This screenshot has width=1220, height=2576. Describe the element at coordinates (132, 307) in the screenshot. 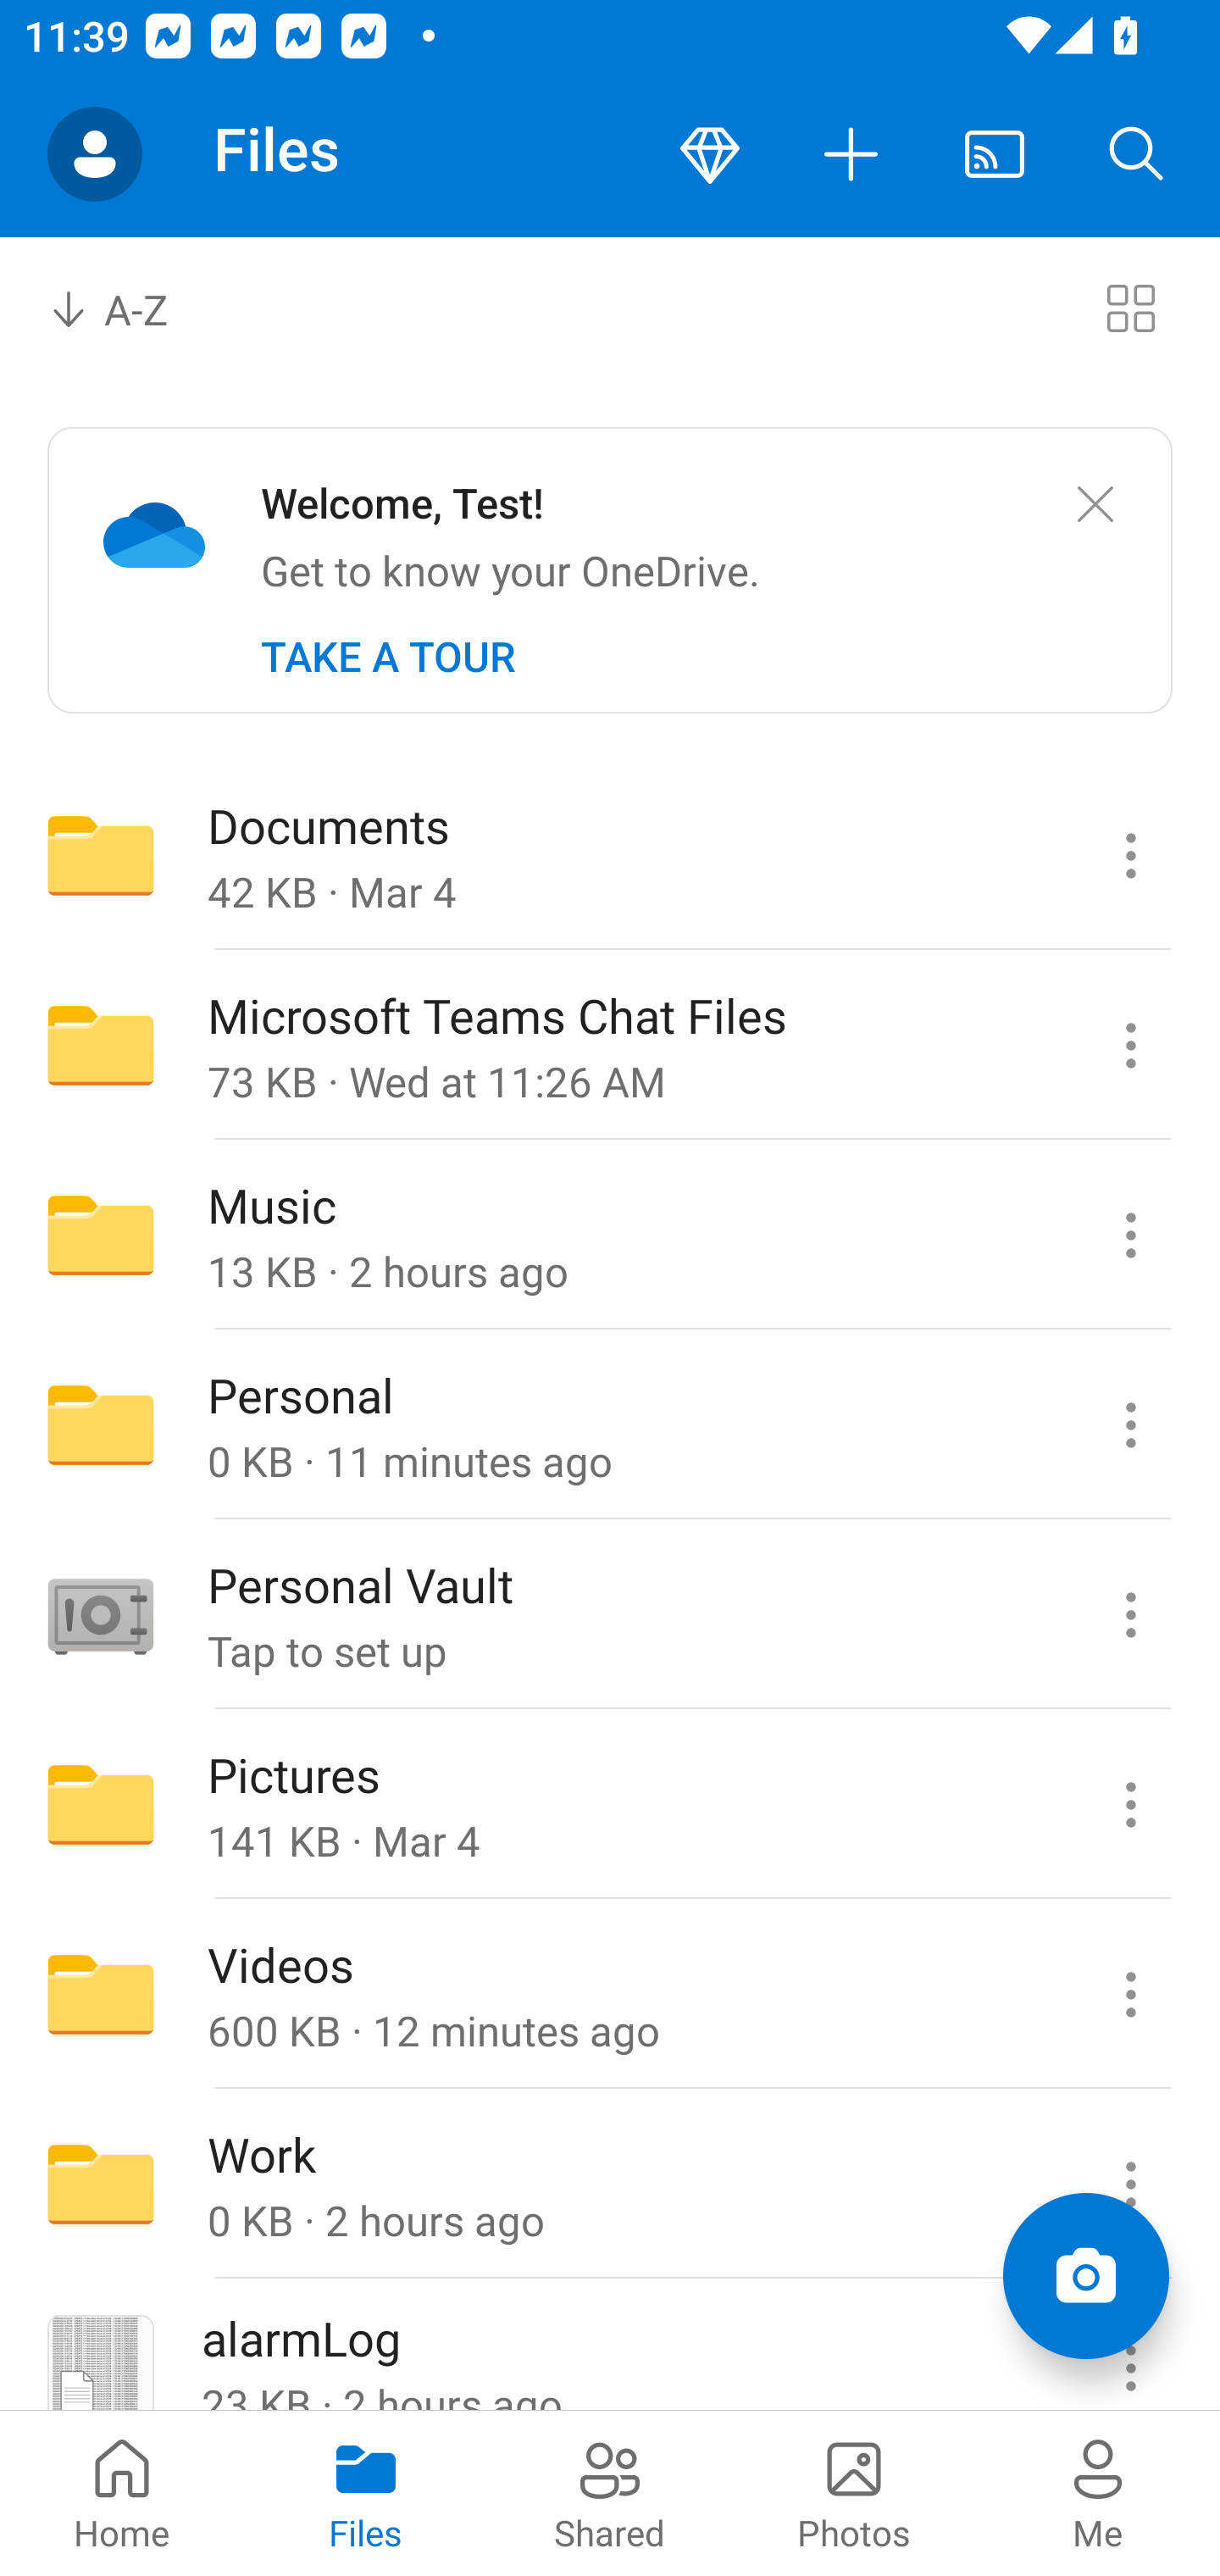

I see `A-Z Sort by combo box, sort by name, A to Z` at that location.